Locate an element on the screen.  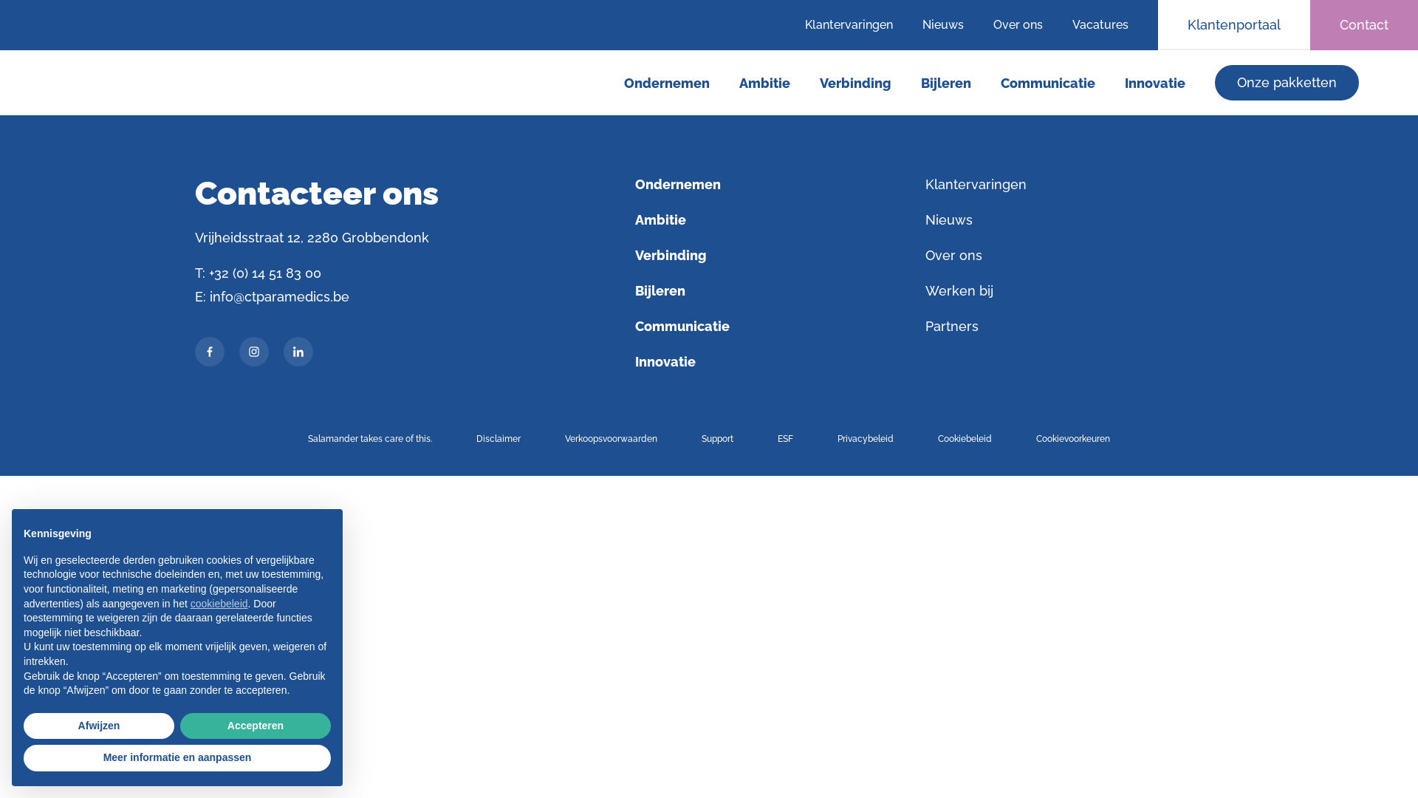
Partners is located at coordinates (952, 327).